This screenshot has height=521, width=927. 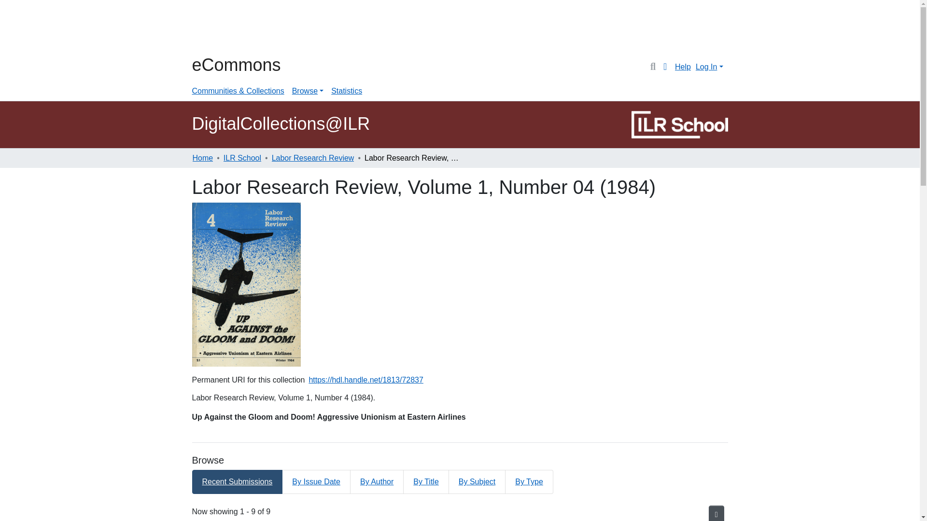 What do you see at coordinates (308, 91) in the screenshot?
I see `Browse` at bounding box center [308, 91].